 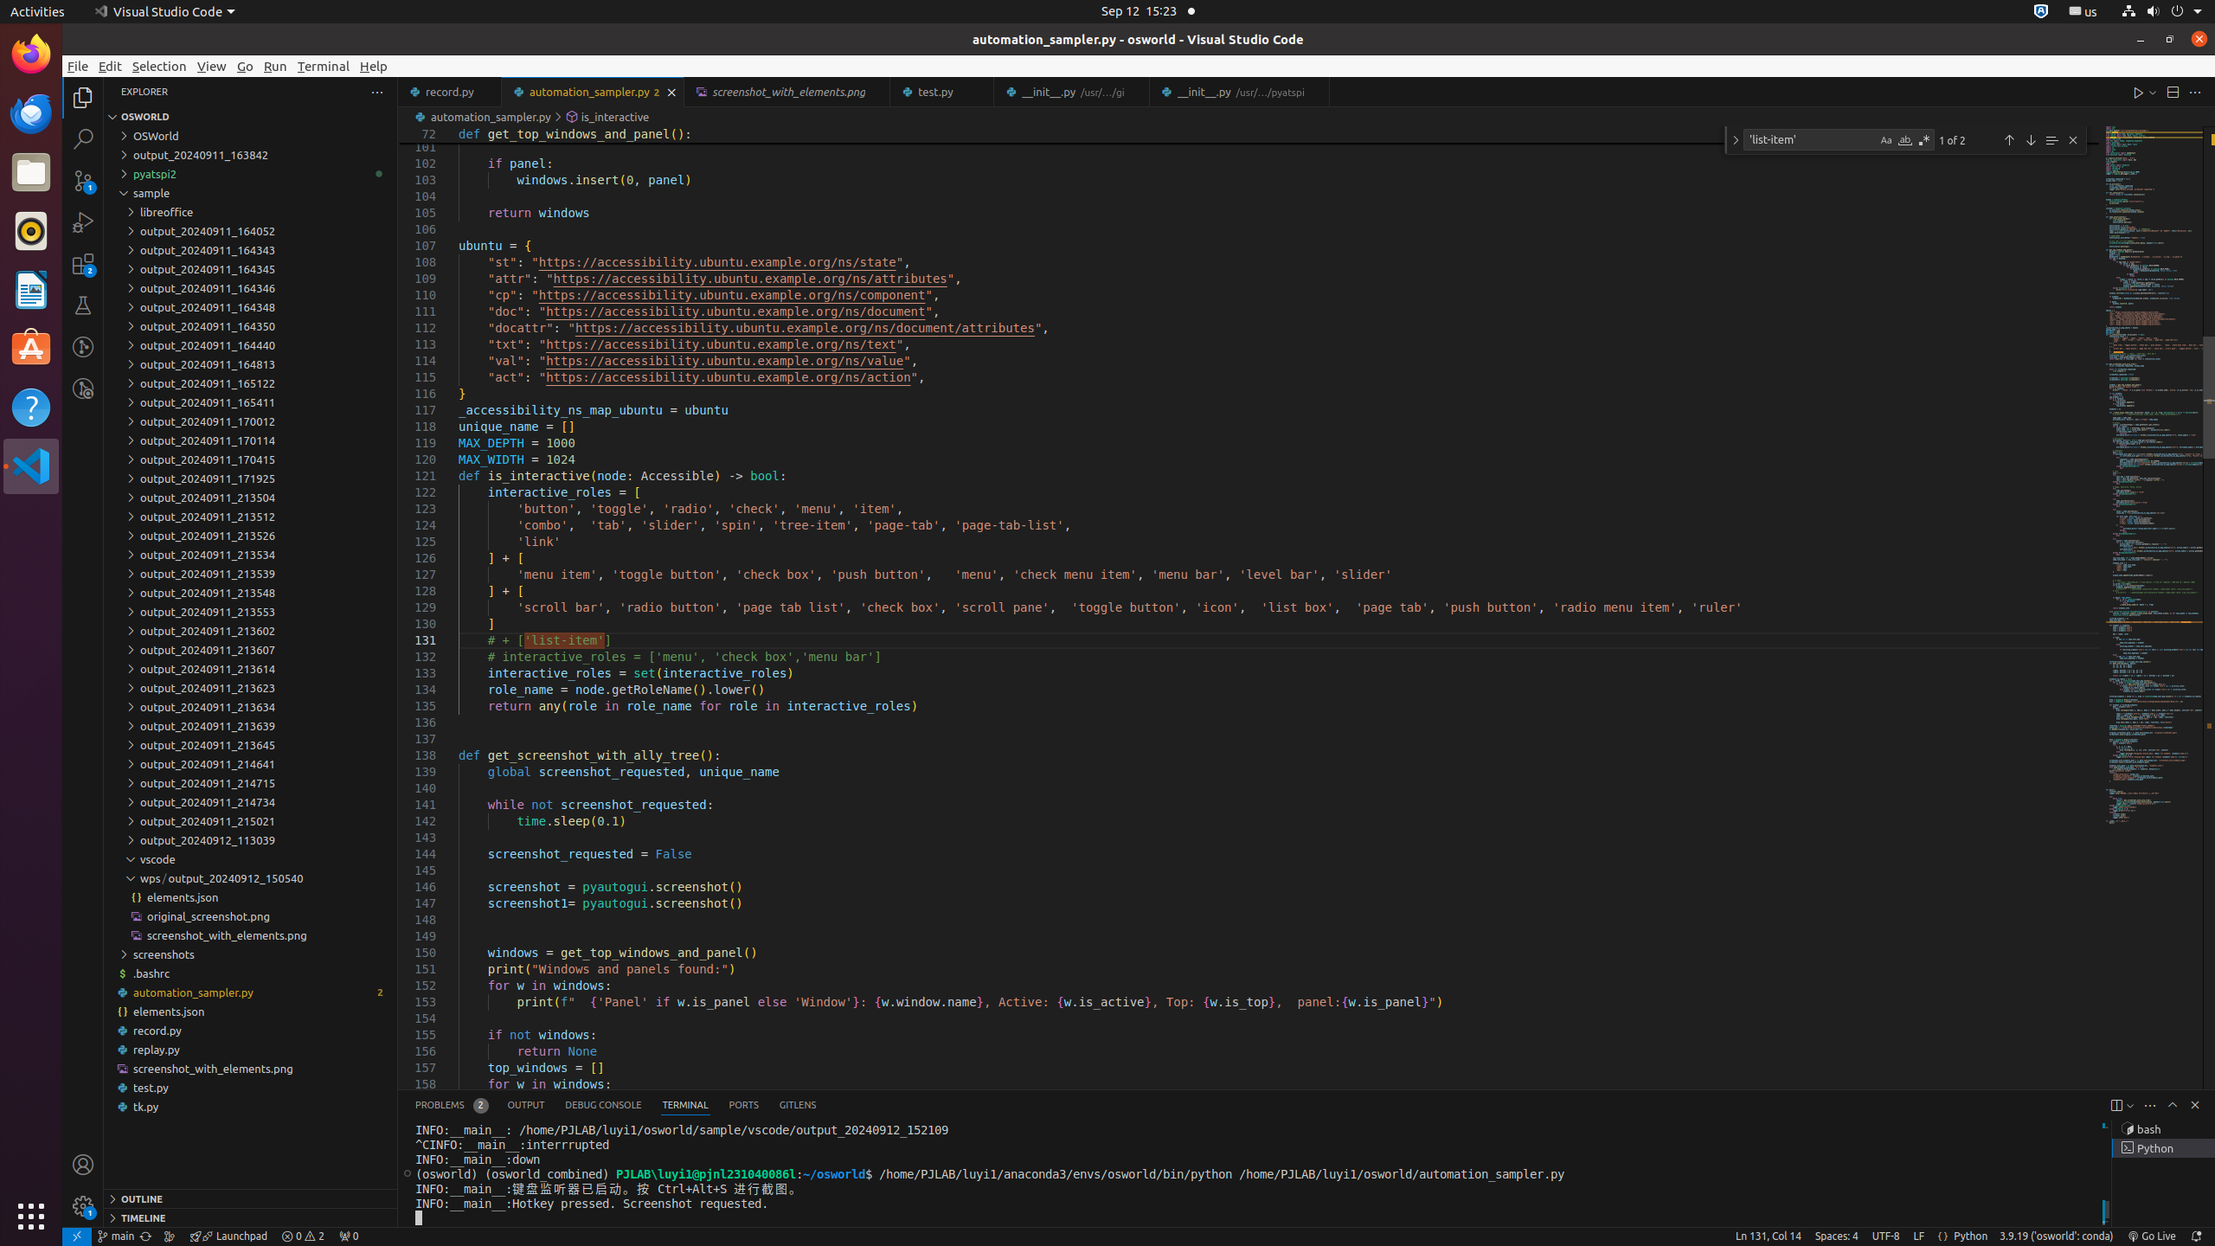 I want to click on New Terminal (Ctrl+Shift+`) [Alt] Split Terminal (Ctrl+Shift+5), so click(x=2116, y=1106).